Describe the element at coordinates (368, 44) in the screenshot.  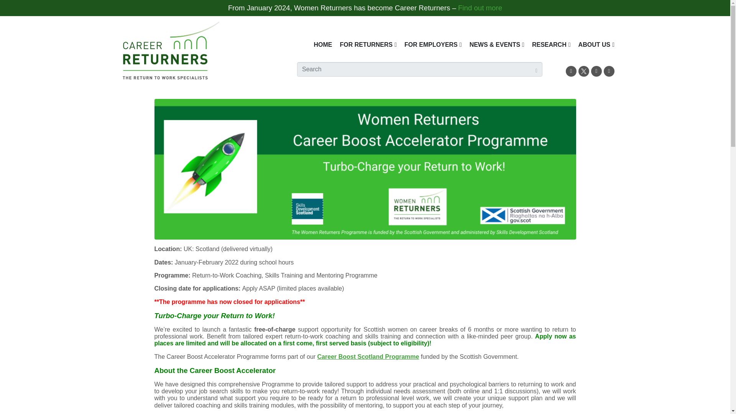
I see `FOR RETURNERS` at that location.